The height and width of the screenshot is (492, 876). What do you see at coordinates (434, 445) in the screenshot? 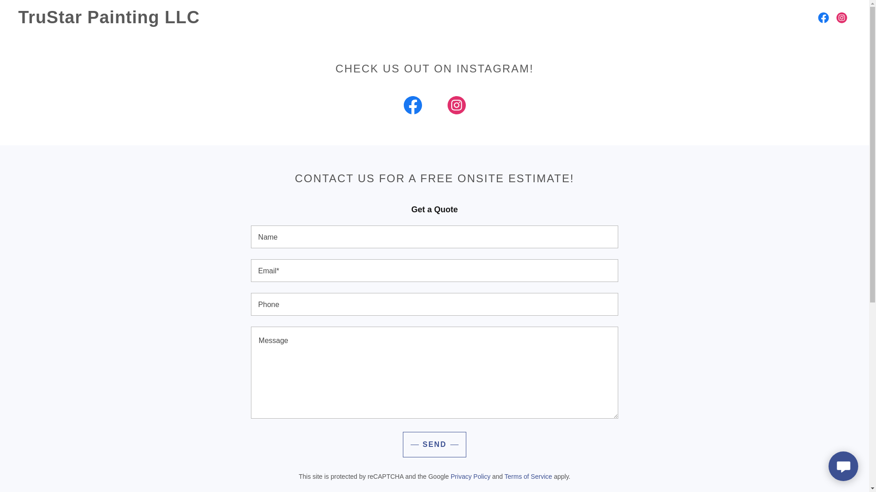
I see `SEND` at bounding box center [434, 445].